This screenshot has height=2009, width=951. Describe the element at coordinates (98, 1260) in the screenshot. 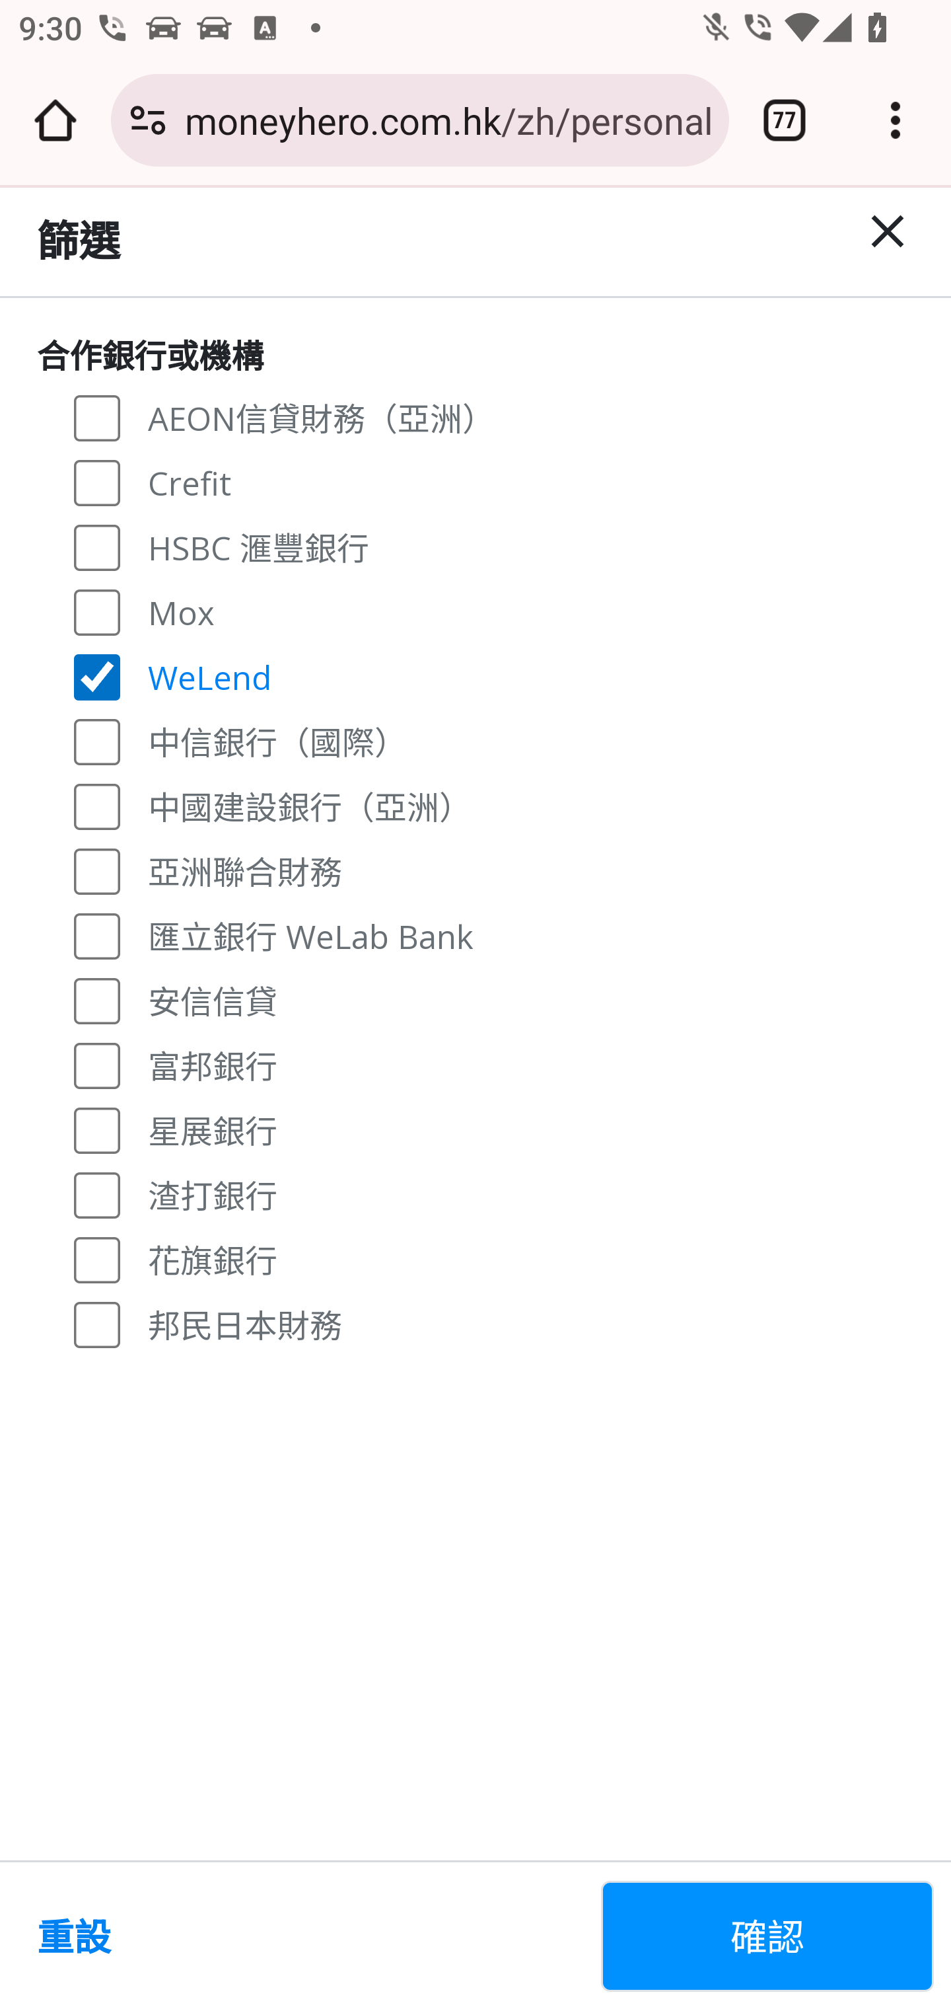

I see `花旗銀行` at that location.